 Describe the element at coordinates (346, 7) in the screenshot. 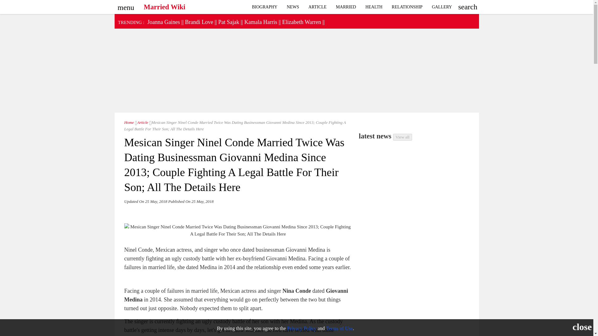

I see `MARRIED` at that location.